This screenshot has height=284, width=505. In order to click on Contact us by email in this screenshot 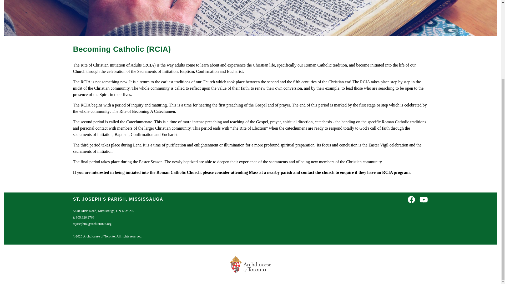, I will do `click(92, 224)`.